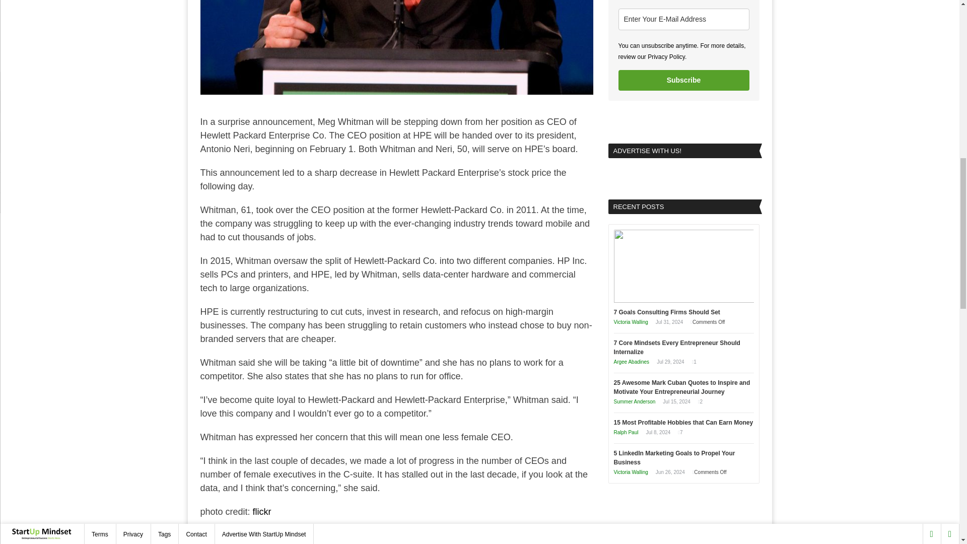  Describe the element at coordinates (626, 432) in the screenshot. I see `Posts by Ralph Paul` at that location.